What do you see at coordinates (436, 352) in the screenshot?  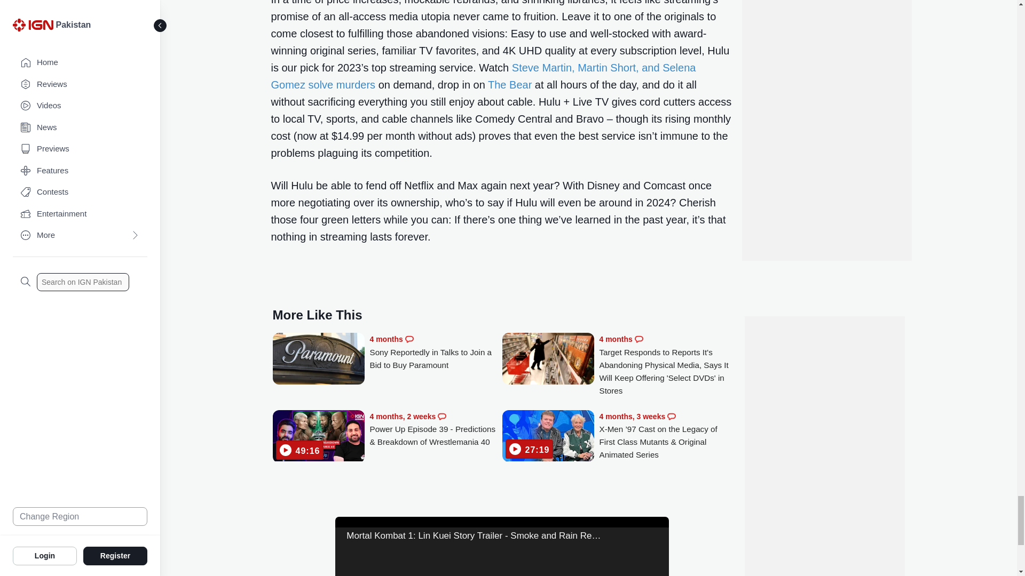 I see `Sony Reportedly in Talks to Join a Bid to Buy Paramount` at bounding box center [436, 352].